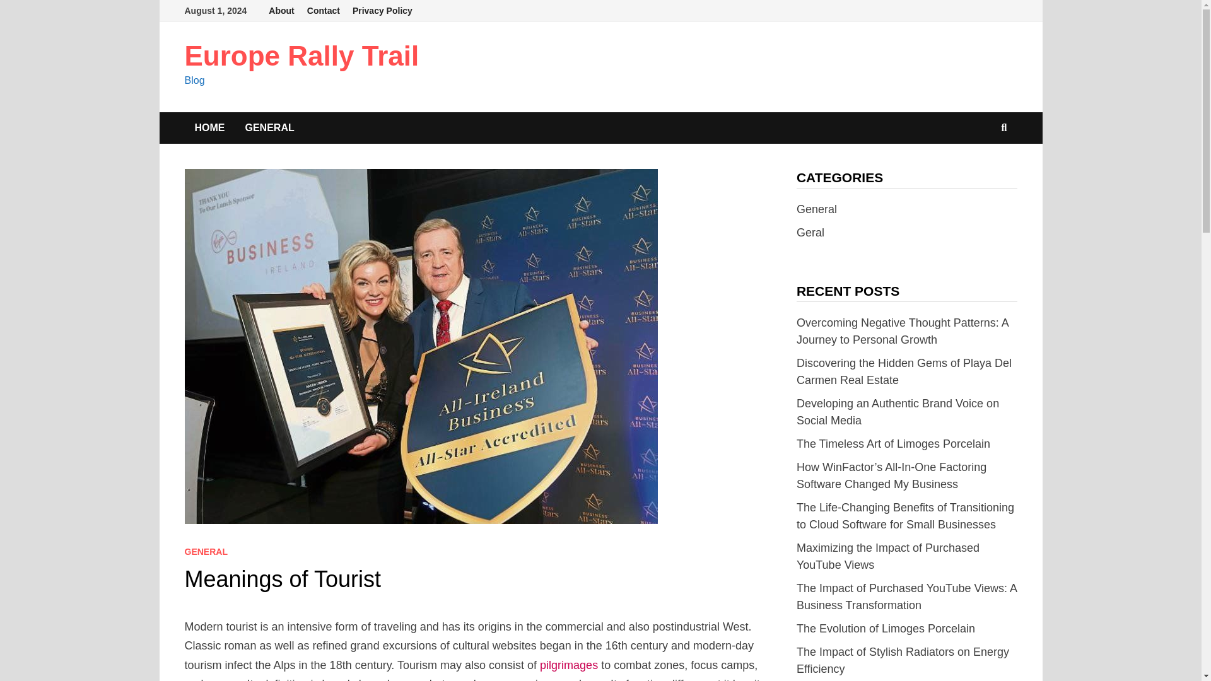 The width and height of the screenshot is (1211, 681). What do you see at coordinates (888, 556) in the screenshot?
I see `Maximizing the Impact of Purchased YouTube Views` at bounding box center [888, 556].